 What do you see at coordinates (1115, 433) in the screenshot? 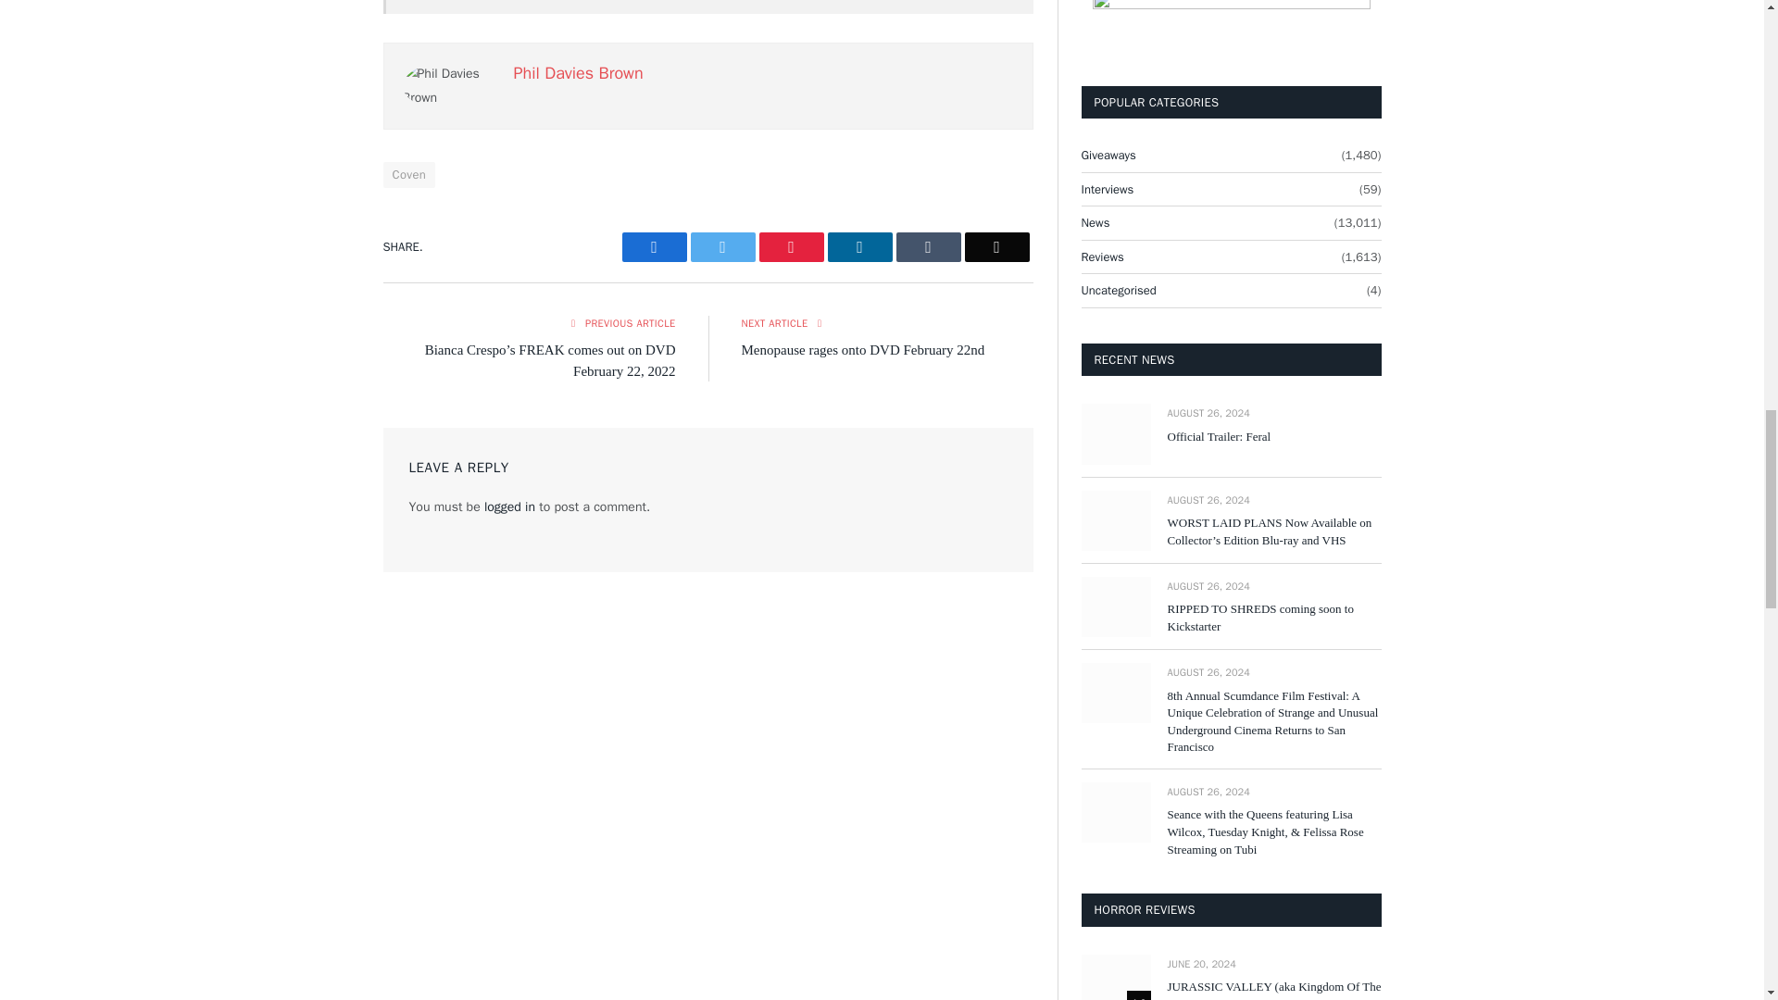
I see `Official Trailer: Feral` at bounding box center [1115, 433].